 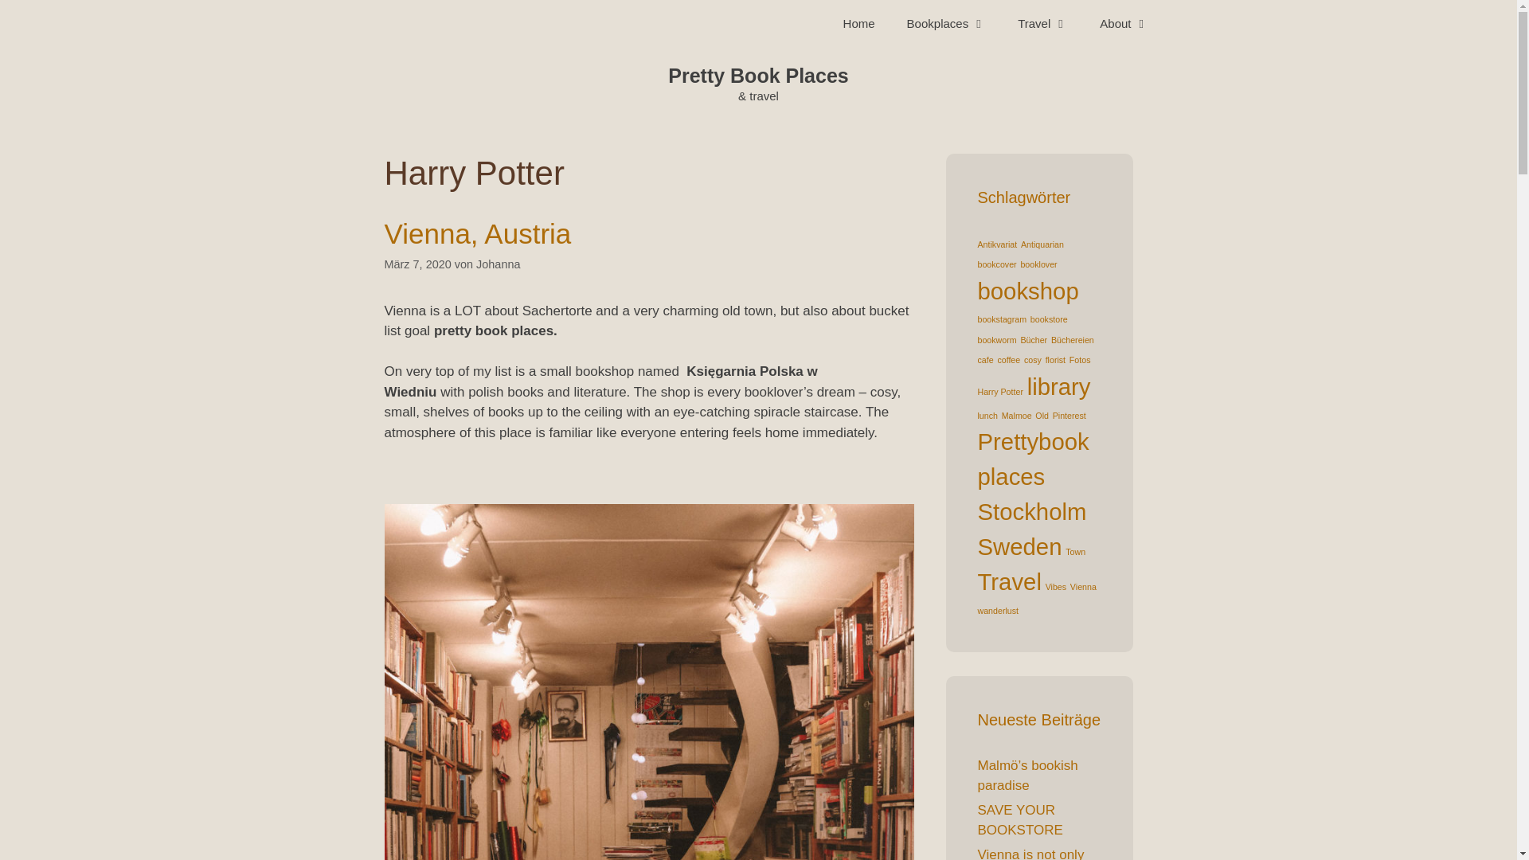 What do you see at coordinates (986, 360) in the screenshot?
I see `cafe` at bounding box center [986, 360].